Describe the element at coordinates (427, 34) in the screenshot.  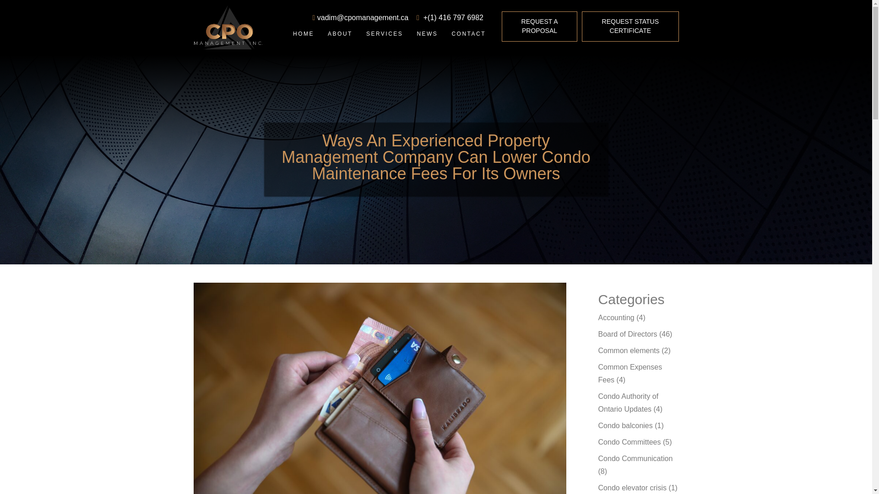
I see `NEWS` at that location.